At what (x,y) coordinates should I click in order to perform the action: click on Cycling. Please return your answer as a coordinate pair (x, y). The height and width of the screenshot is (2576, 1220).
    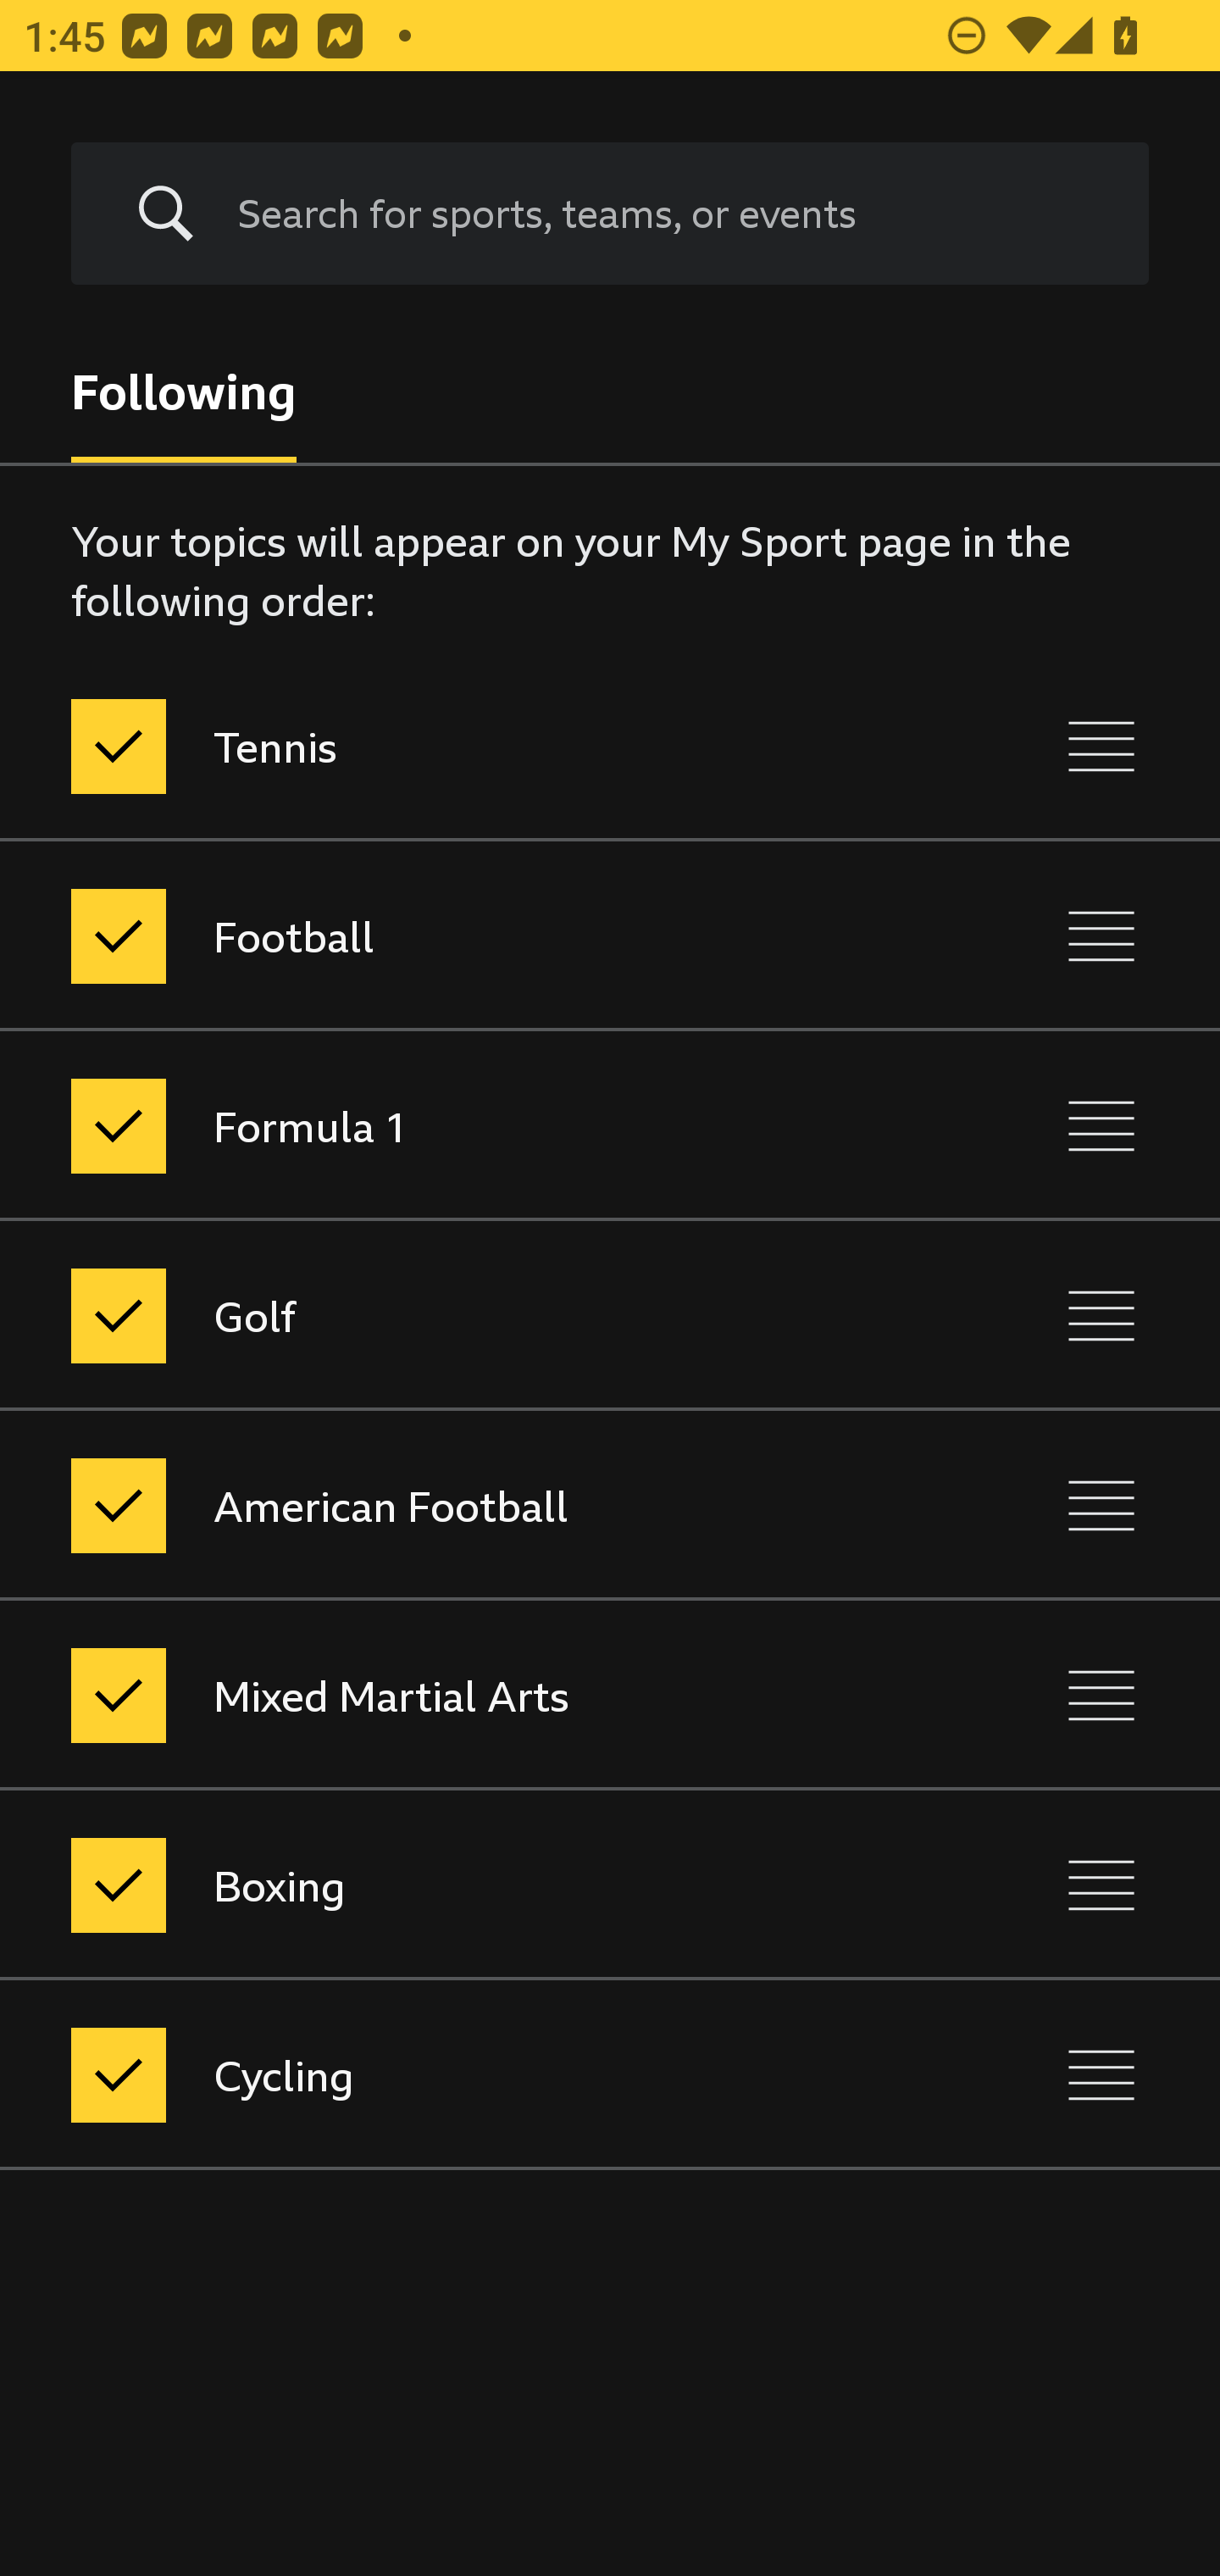
    Looking at the image, I should click on (468, 2074).